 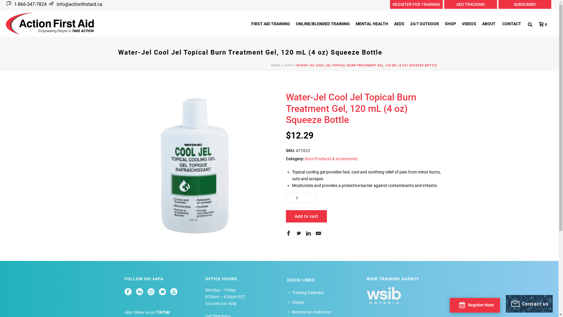 What do you see at coordinates (128, 292) in the screenshot?
I see `Follow Us! #afa facebook` at bounding box center [128, 292].